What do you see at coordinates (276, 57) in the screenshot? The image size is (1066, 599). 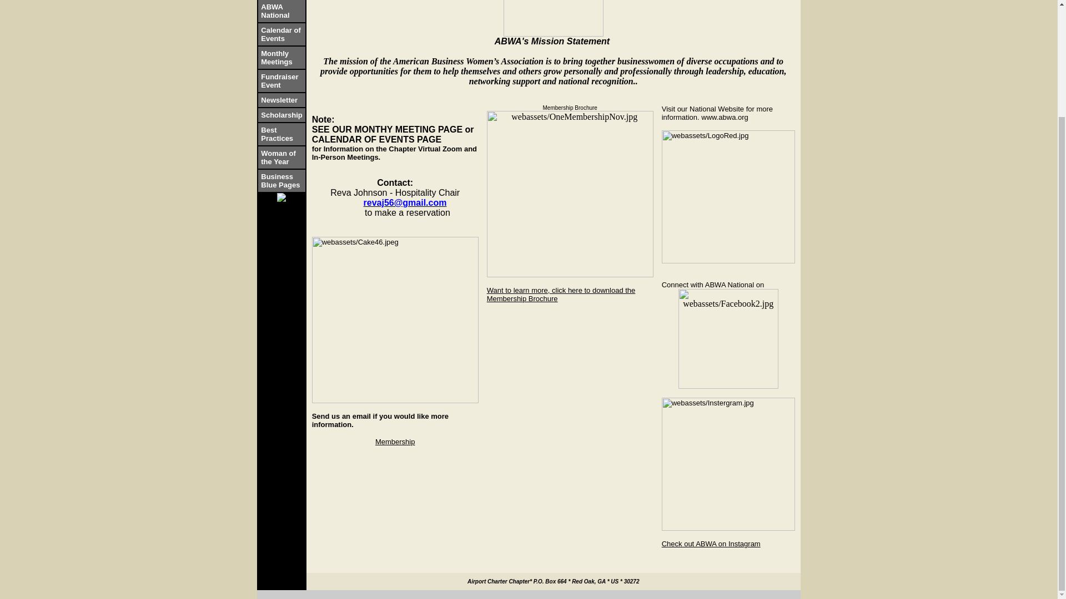 I see `Monthly Meetings` at bounding box center [276, 57].